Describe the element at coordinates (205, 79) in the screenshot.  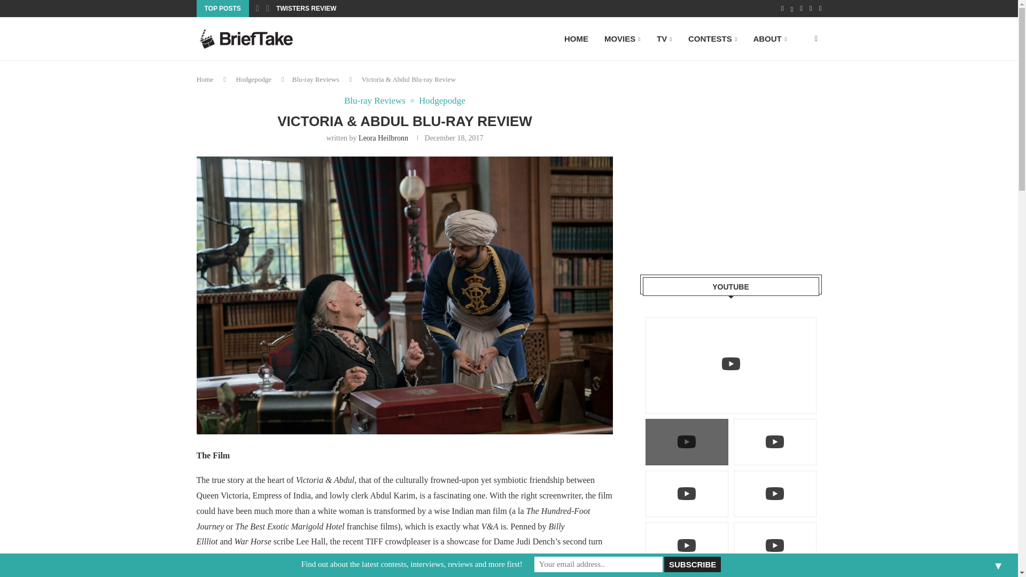
I see `Home` at that location.